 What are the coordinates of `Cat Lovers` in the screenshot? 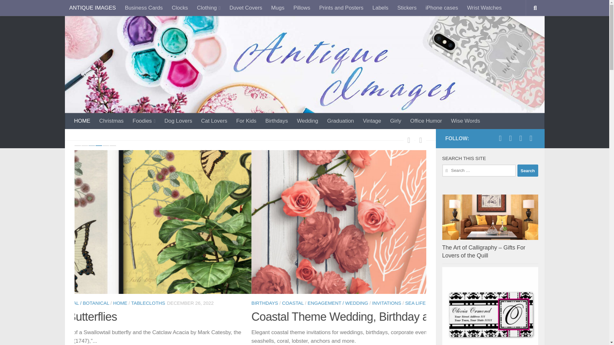 It's located at (214, 121).